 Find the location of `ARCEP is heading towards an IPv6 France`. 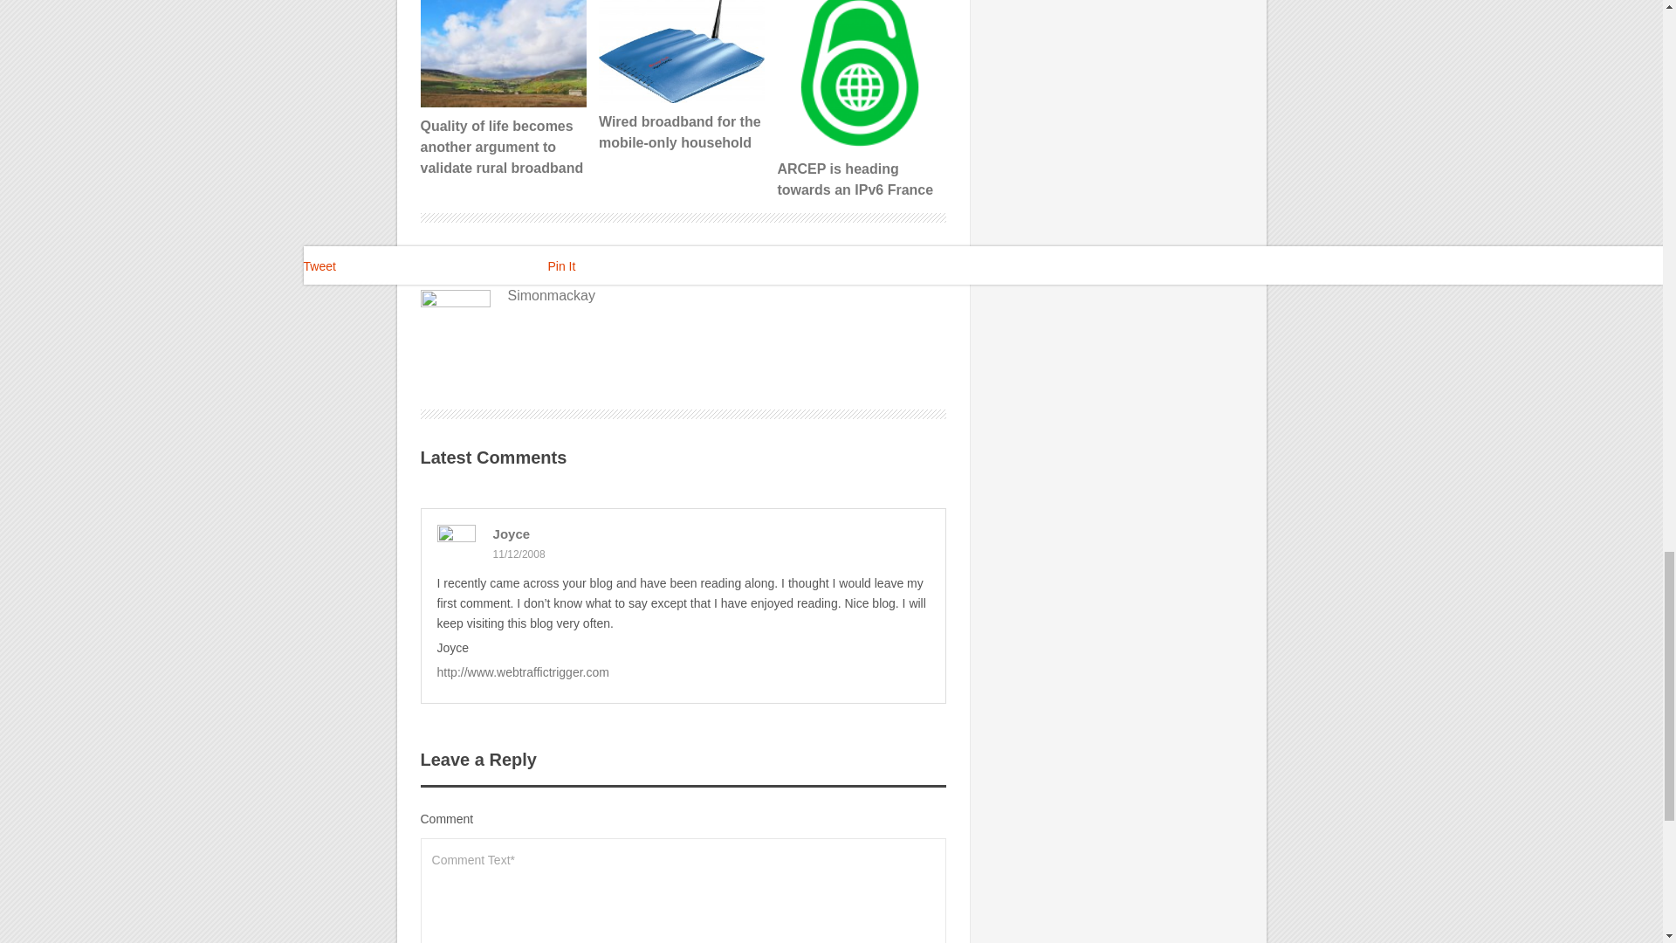

ARCEP is heading towards an IPv6 France is located at coordinates (859, 75).